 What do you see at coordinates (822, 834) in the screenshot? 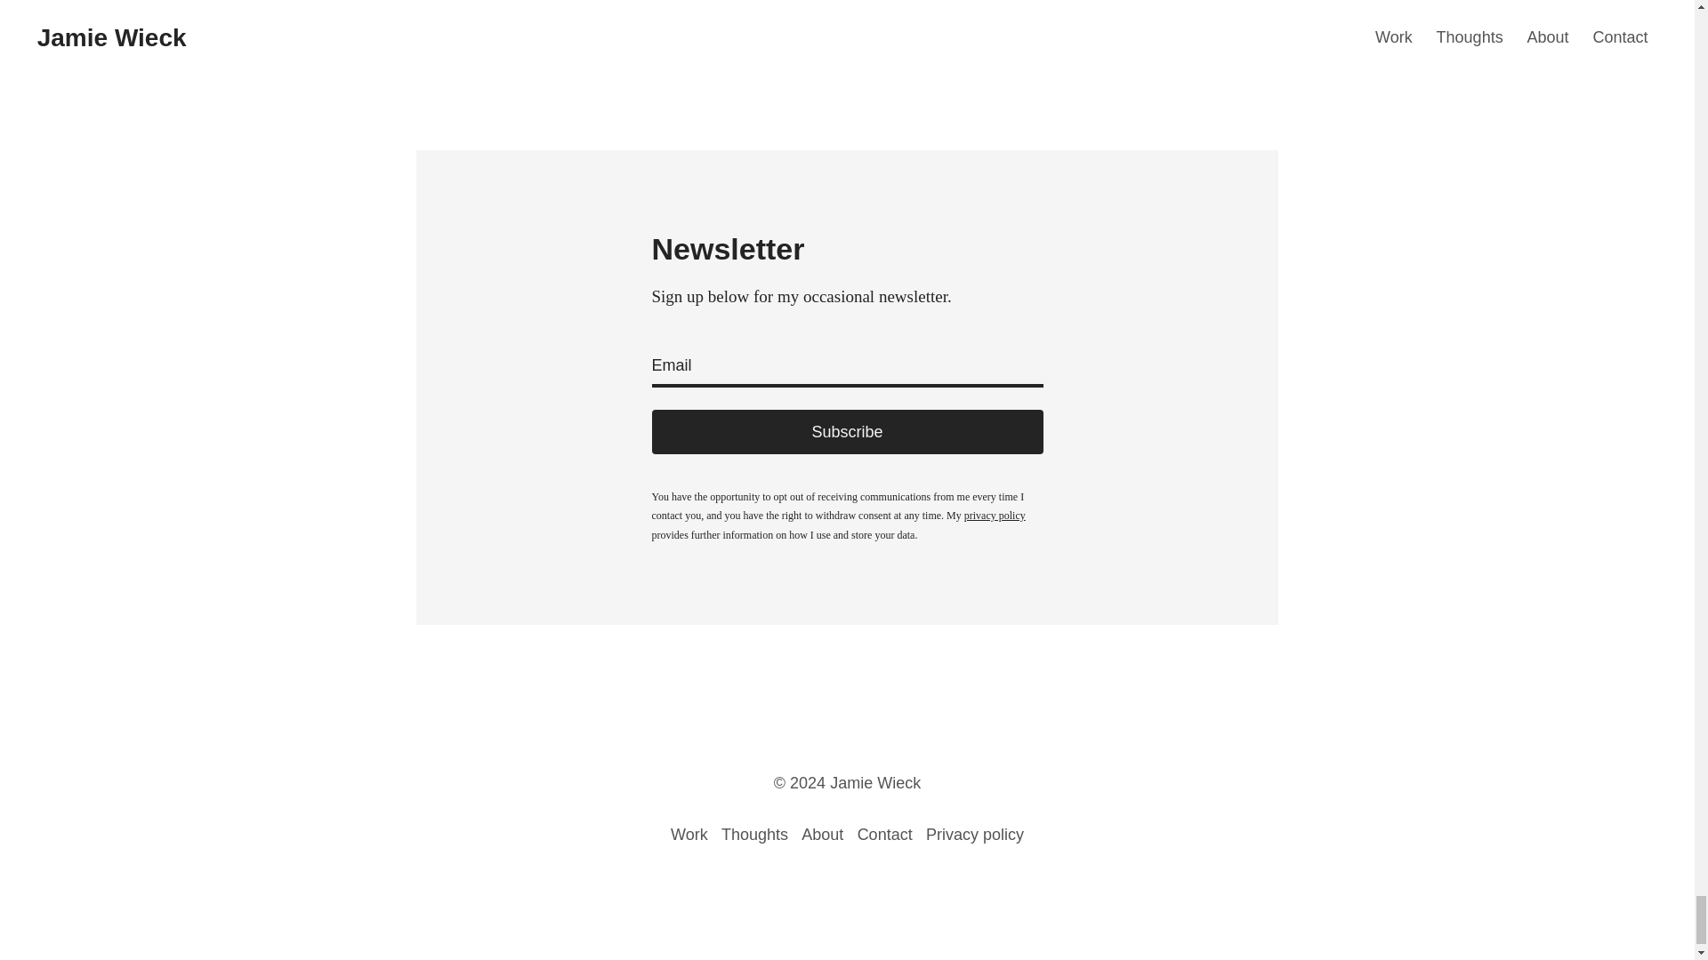
I see `About` at bounding box center [822, 834].